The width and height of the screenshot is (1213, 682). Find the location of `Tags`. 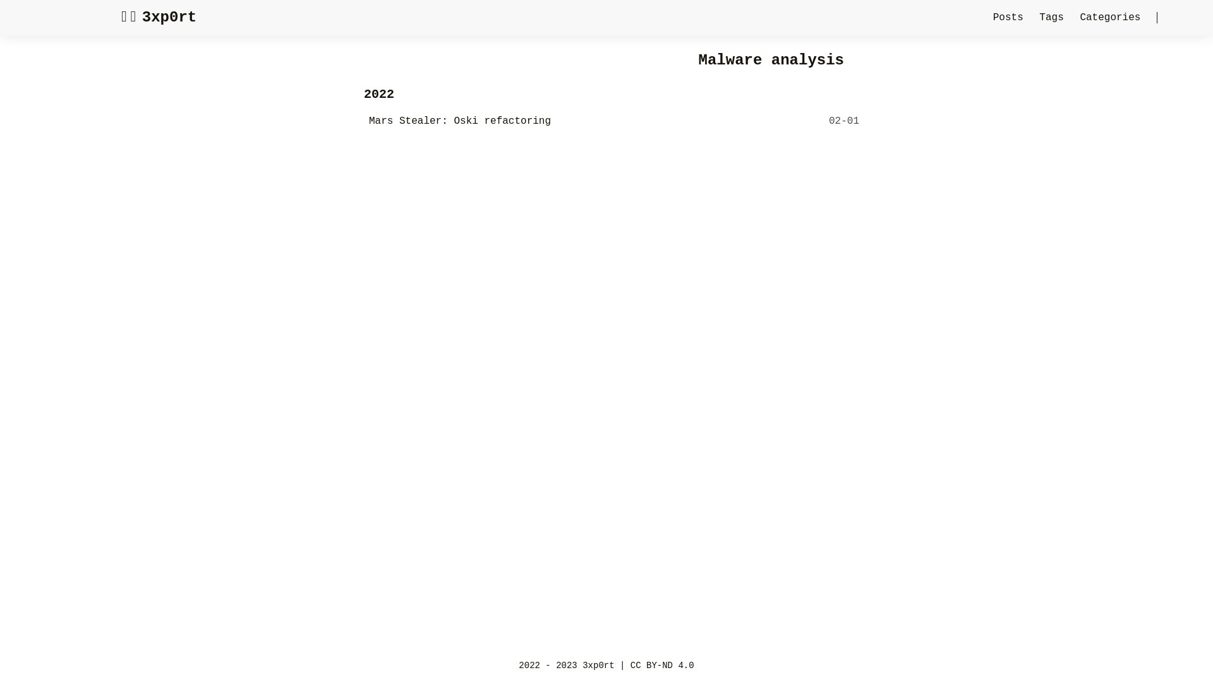

Tags is located at coordinates (1054, 18).